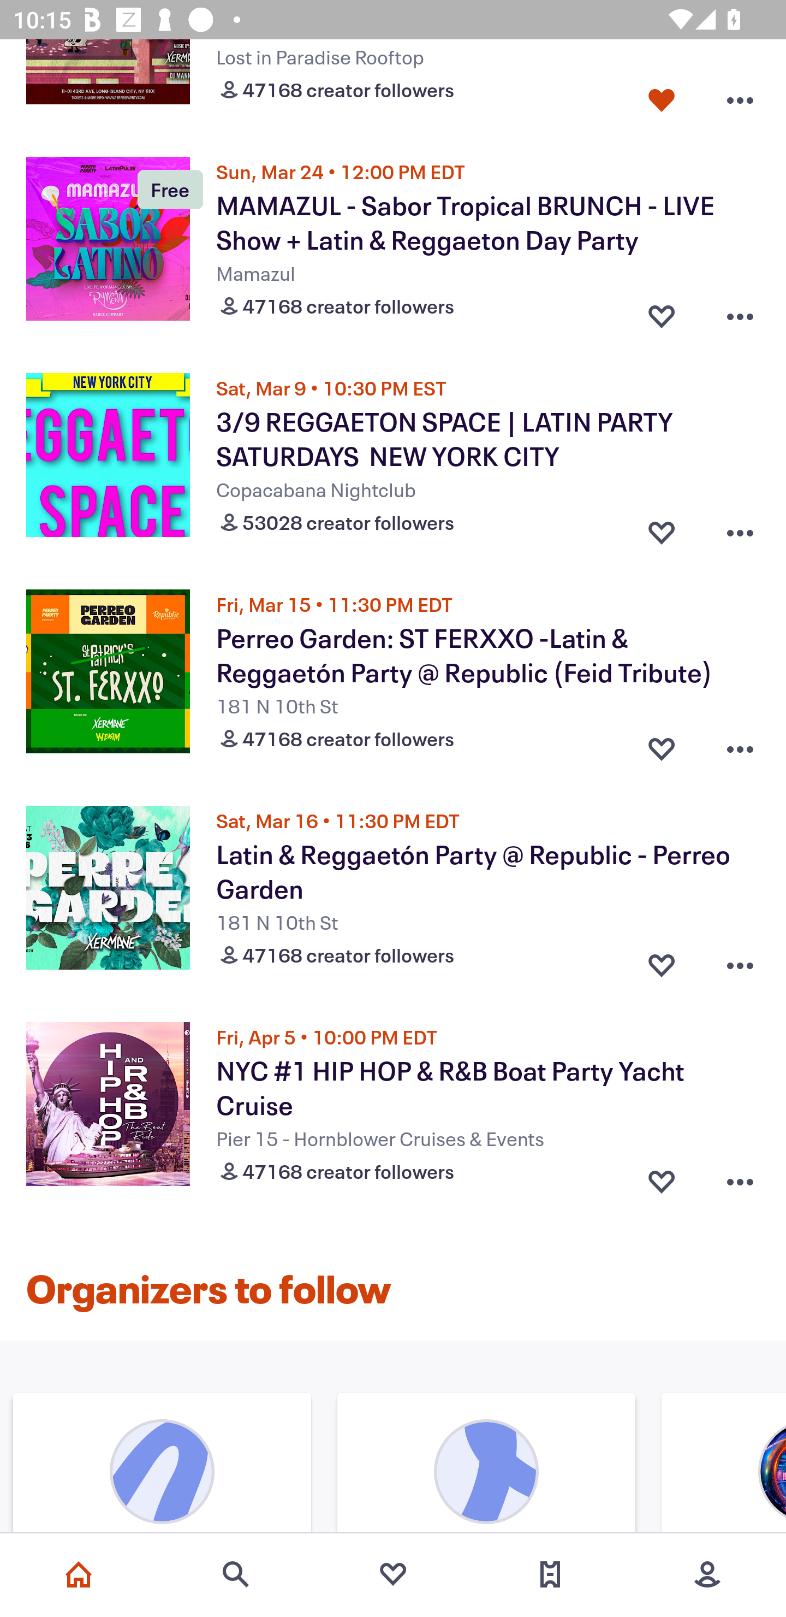 Image resolution: width=786 pixels, height=1617 pixels. I want to click on Favorite button, so click(662, 96).